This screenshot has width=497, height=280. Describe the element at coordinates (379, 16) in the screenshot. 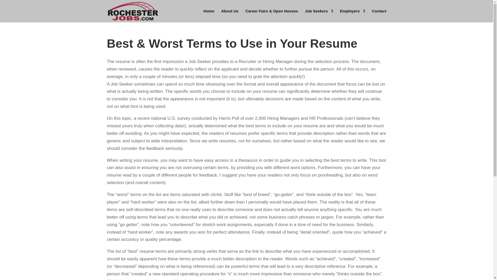

I see `Contact` at that location.